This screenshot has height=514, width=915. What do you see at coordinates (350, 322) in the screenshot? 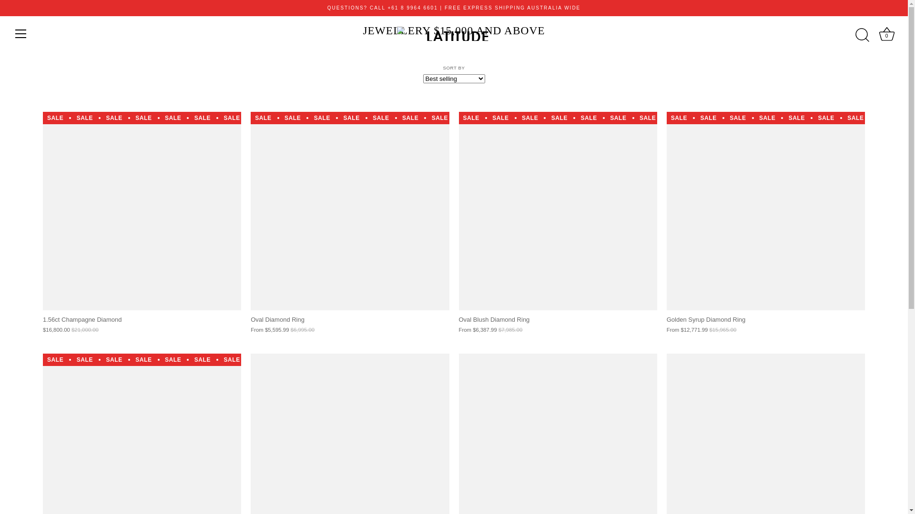
I see `Oval Diamond Ring
From $5,595.99 $6,995.00` at bounding box center [350, 322].